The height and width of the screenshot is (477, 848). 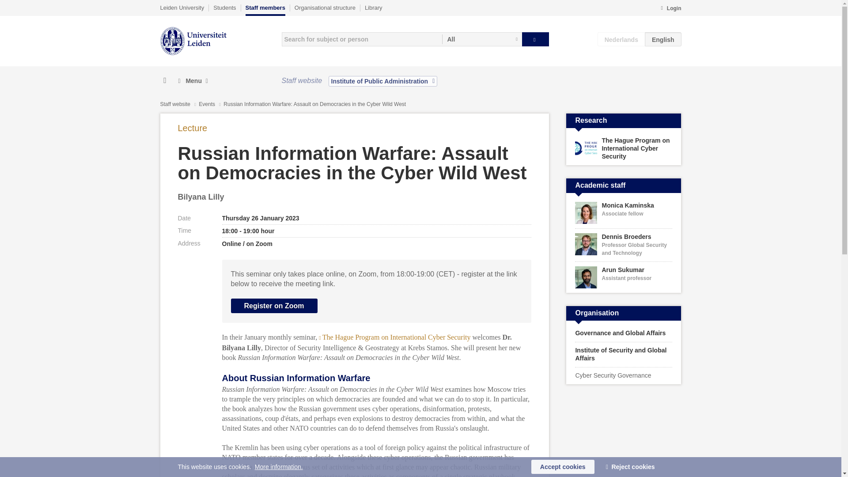 What do you see at coordinates (383, 81) in the screenshot?
I see `Institute of Public Administration` at bounding box center [383, 81].